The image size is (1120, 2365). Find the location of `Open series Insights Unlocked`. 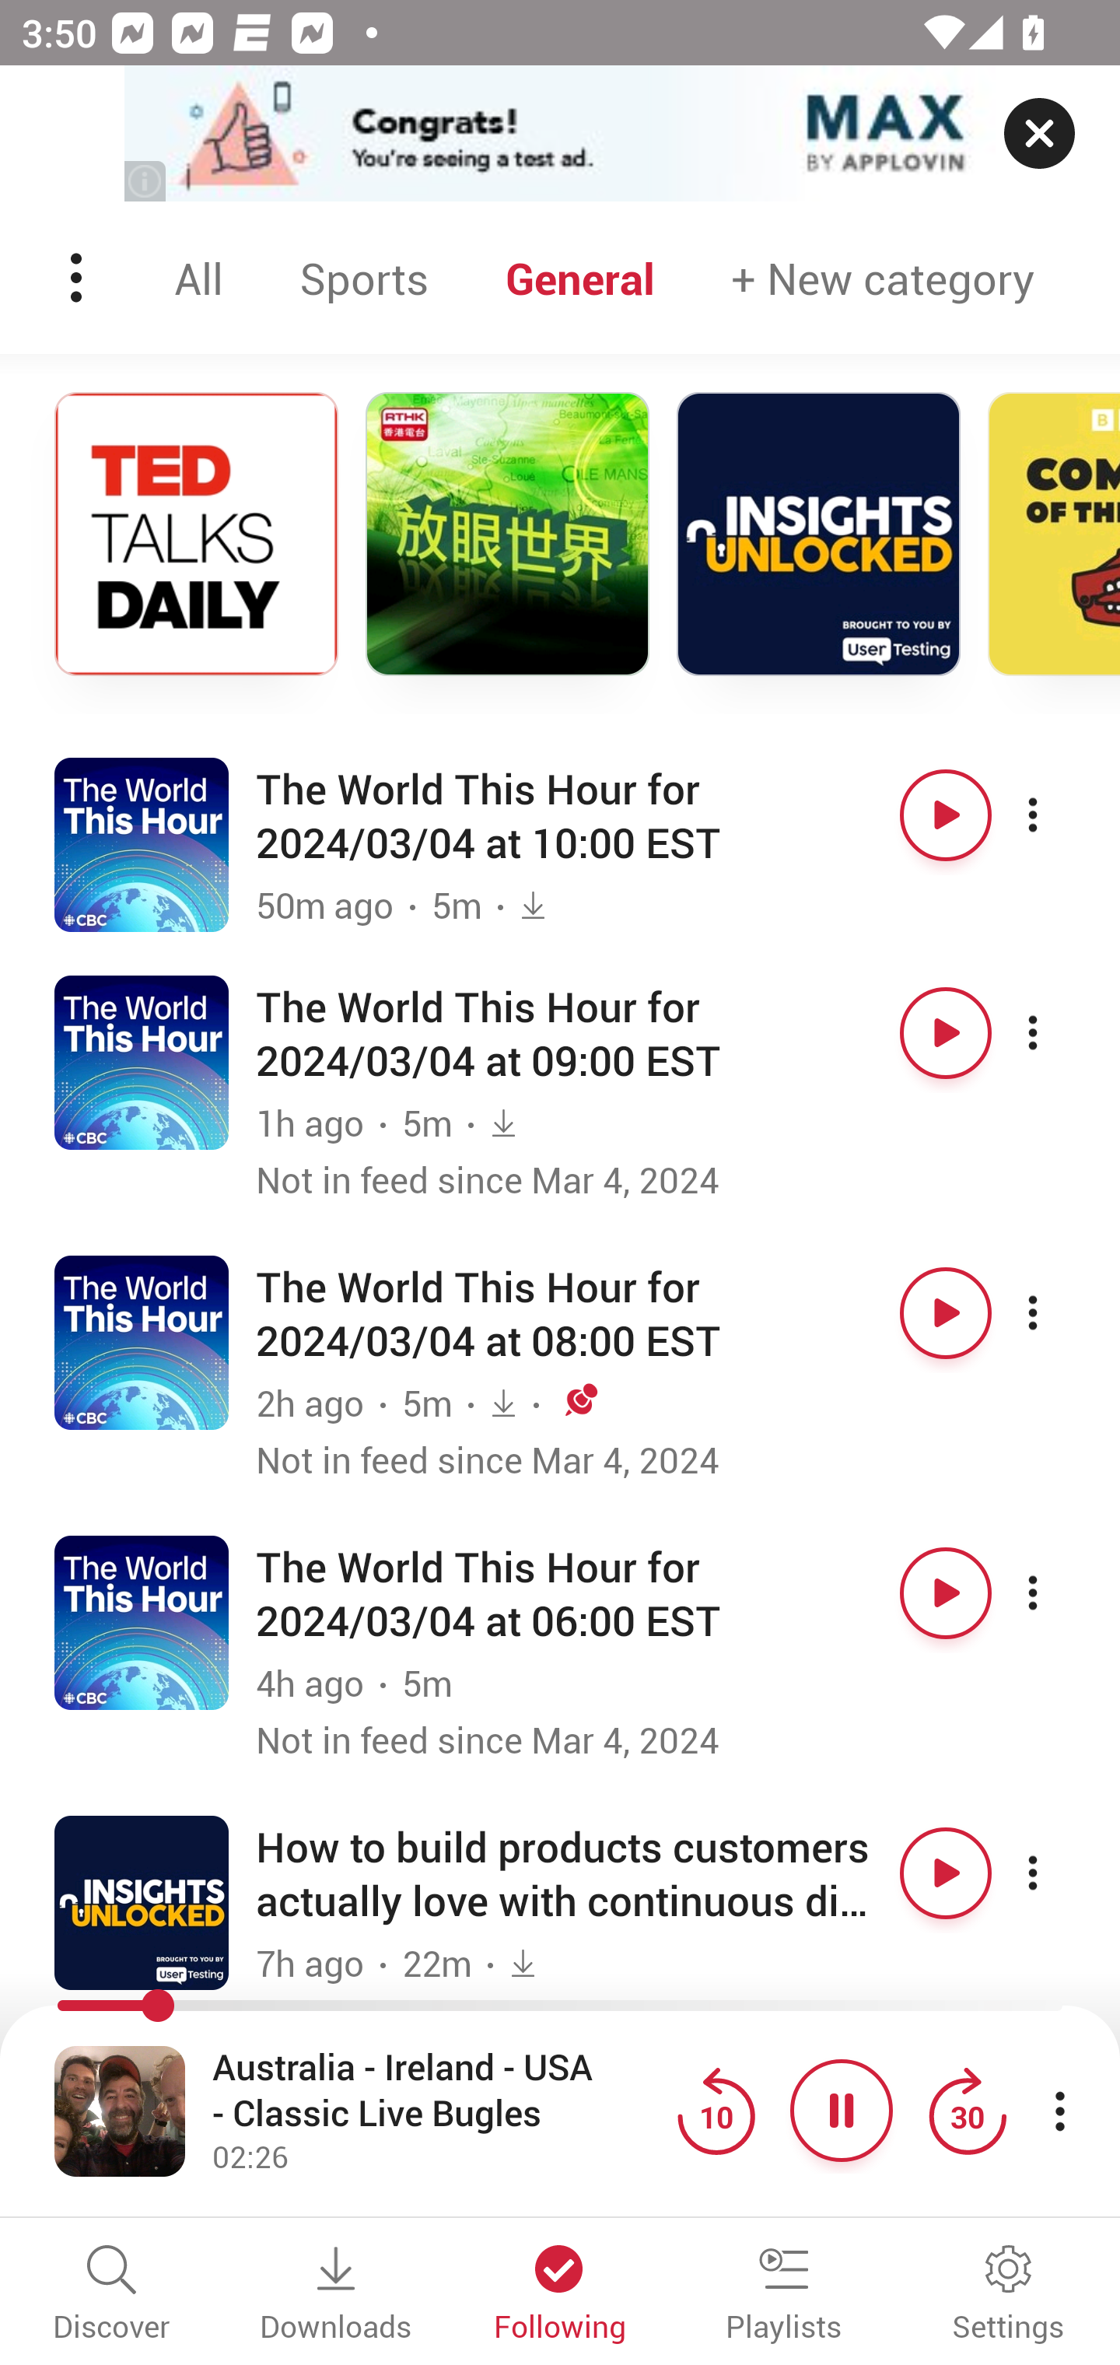

Open series Insights Unlocked is located at coordinates (142, 1902).